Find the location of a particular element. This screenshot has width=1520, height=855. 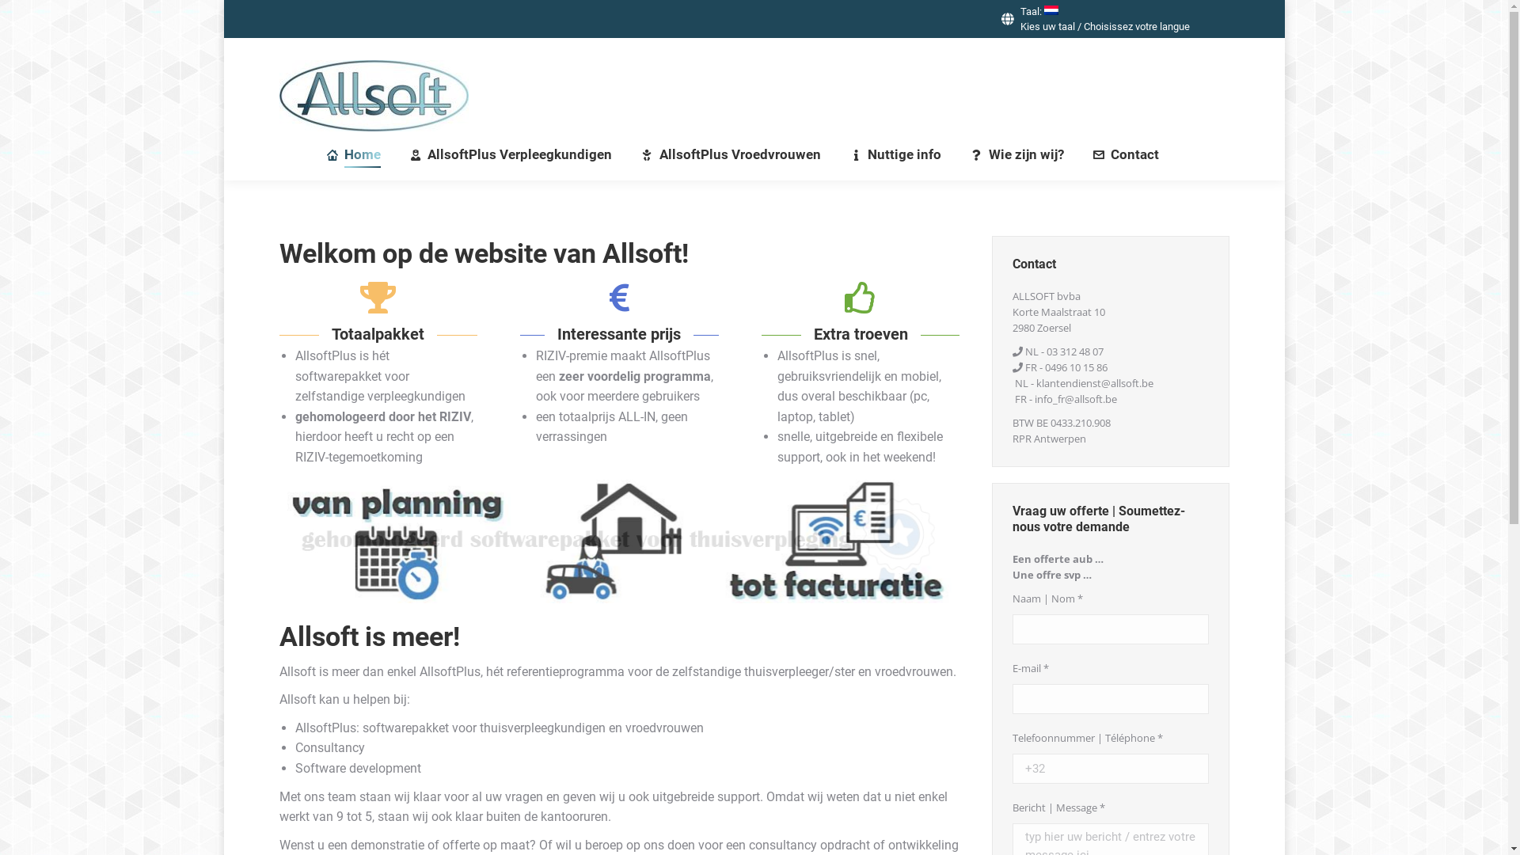

Wie zijn wij? is located at coordinates (1016, 155).